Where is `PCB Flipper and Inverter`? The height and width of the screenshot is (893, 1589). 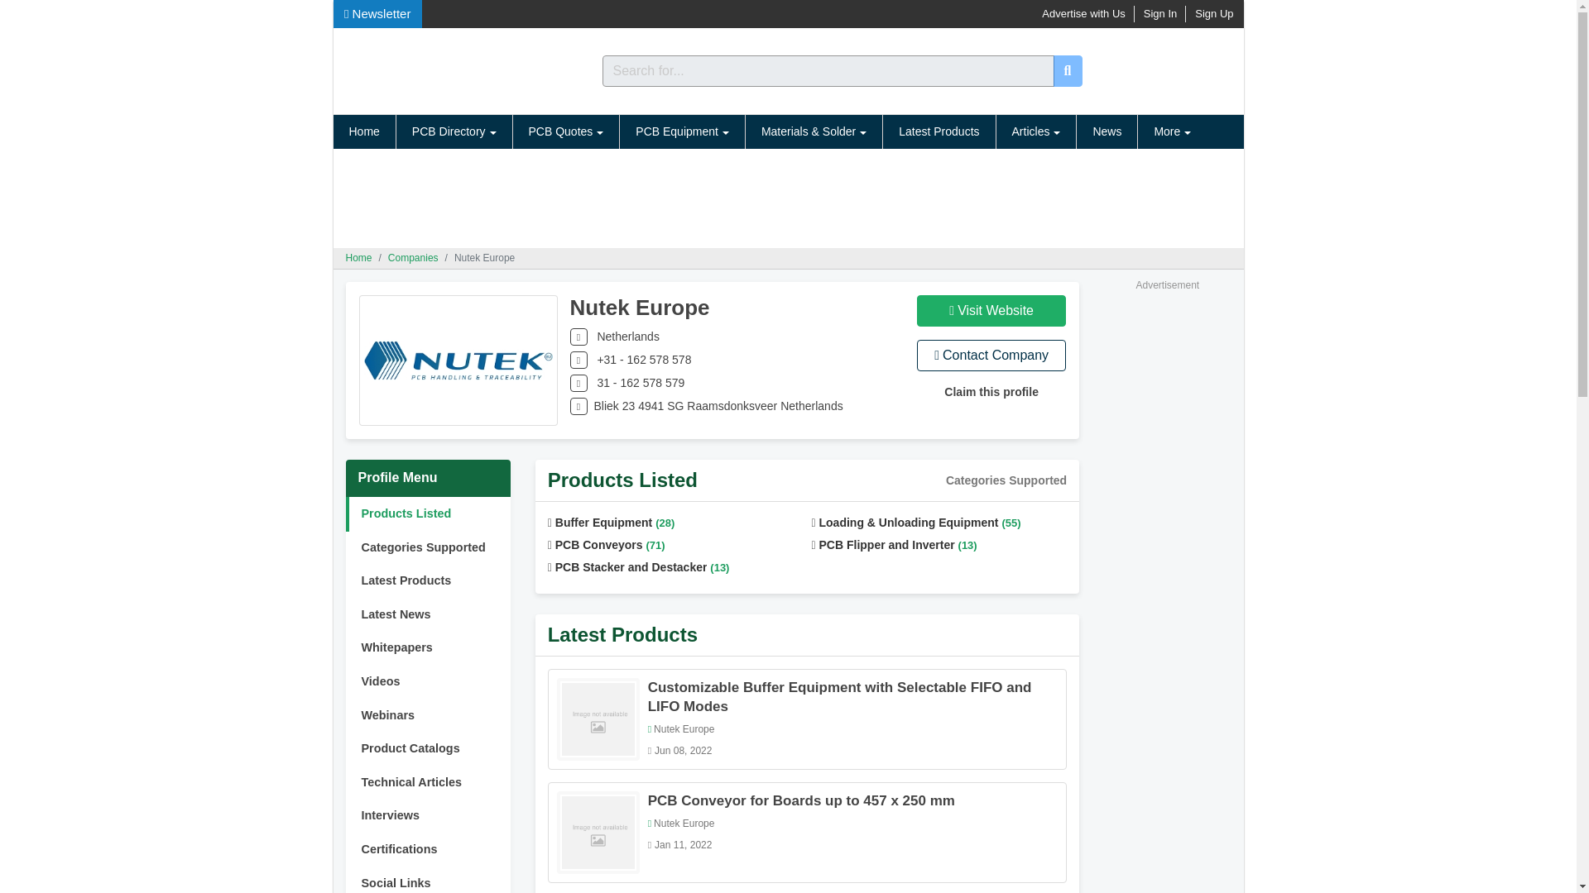
PCB Flipper and Inverter is located at coordinates (887, 545).